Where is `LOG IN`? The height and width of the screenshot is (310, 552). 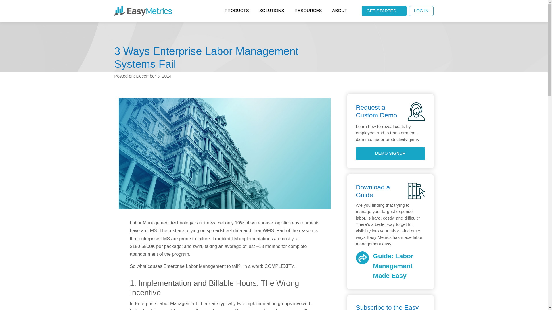
LOG IN is located at coordinates (421, 11).